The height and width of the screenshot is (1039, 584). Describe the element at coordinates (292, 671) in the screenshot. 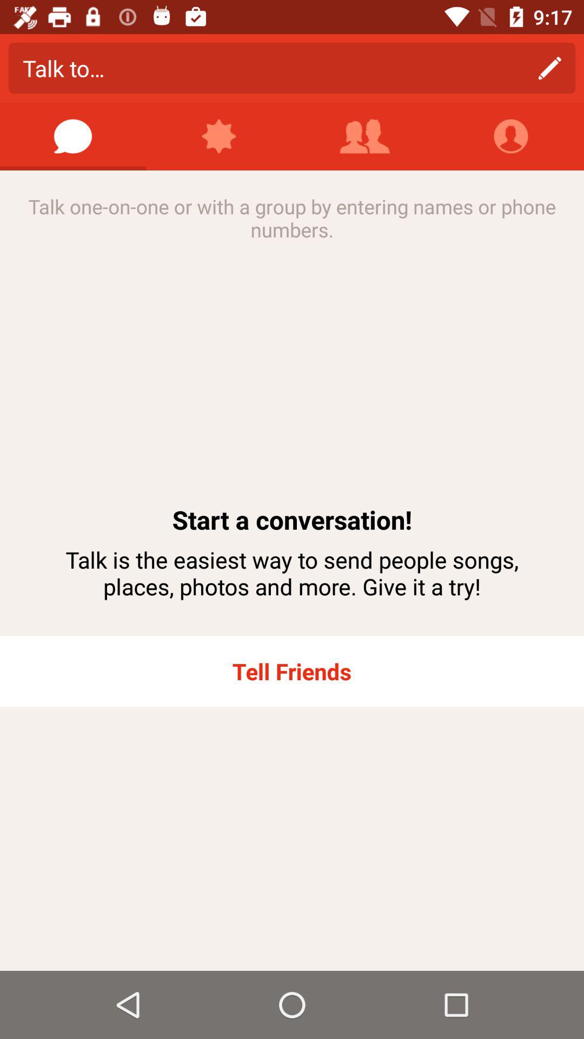

I see `select the app below talk is the` at that location.